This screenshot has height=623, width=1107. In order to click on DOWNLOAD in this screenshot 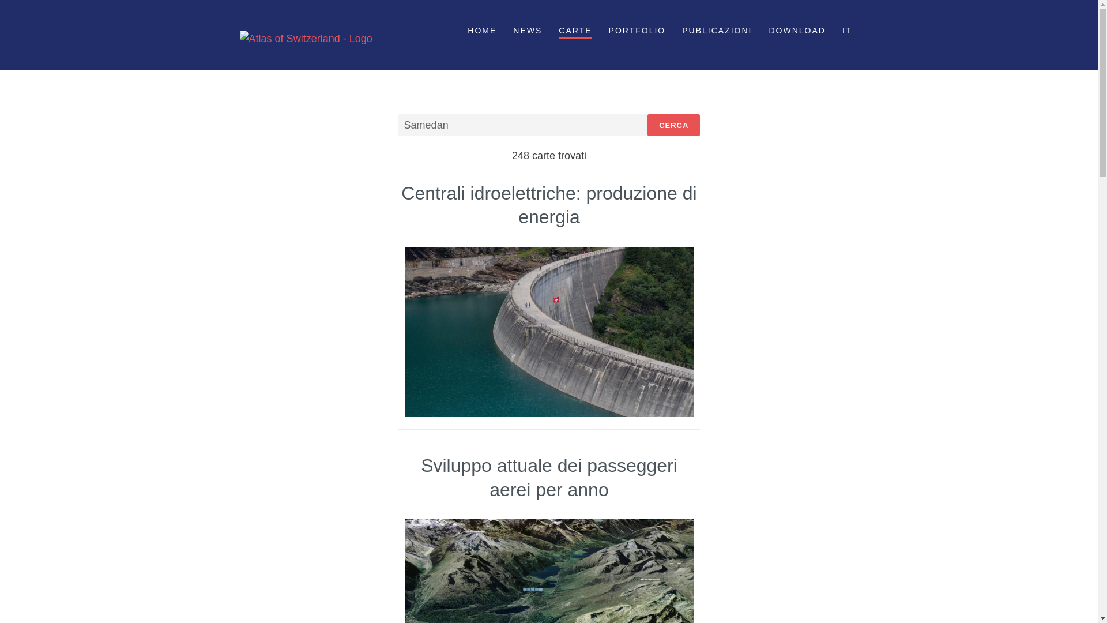, I will do `click(797, 31)`.